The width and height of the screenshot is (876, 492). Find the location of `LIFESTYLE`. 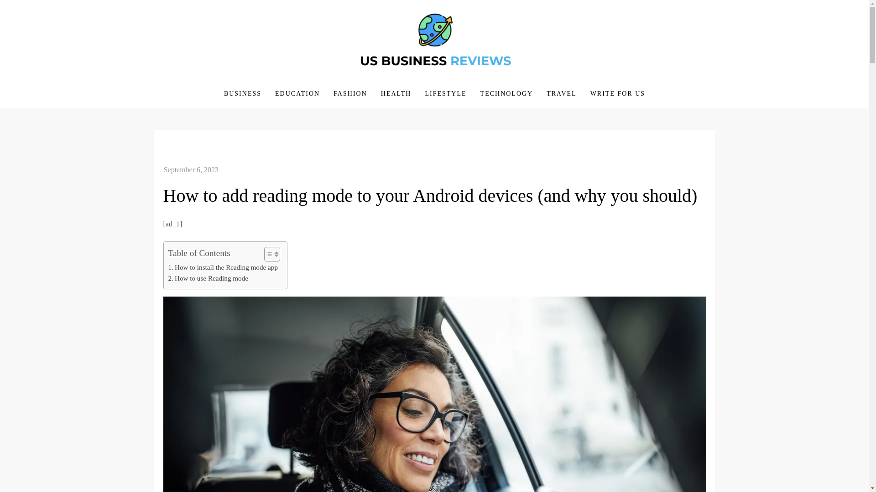

LIFESTYLE is located at coordinates (445, 94).